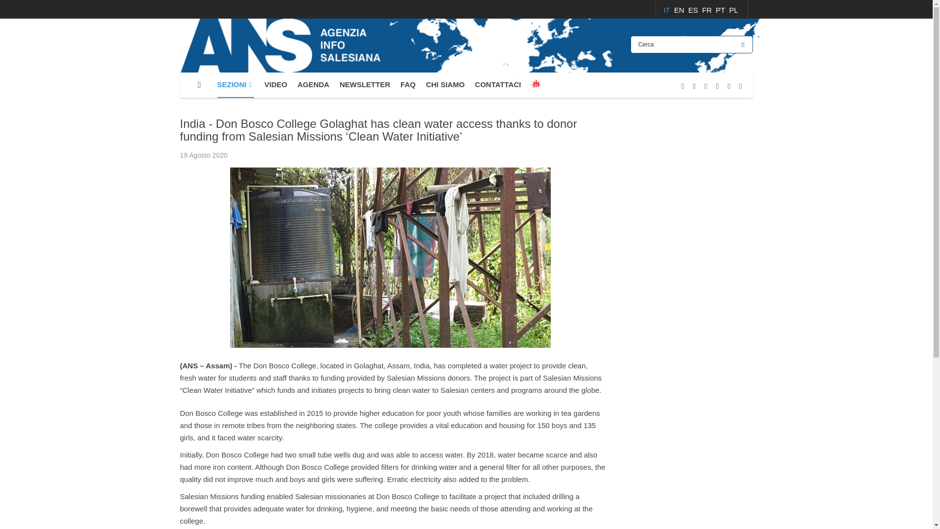 This screenshot has height=529, width=940. I want to click on NEWSLETTER, so click(364, 85).